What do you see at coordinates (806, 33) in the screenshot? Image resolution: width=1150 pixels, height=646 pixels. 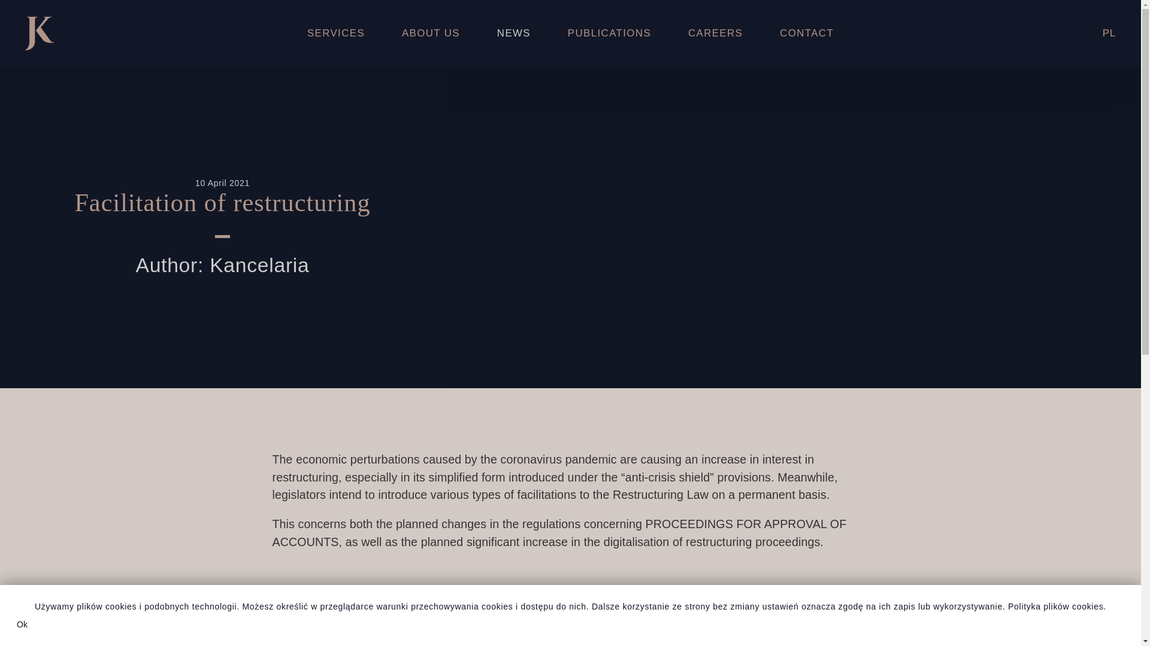 I see `CONTACT` at bounding box center [806, 33].